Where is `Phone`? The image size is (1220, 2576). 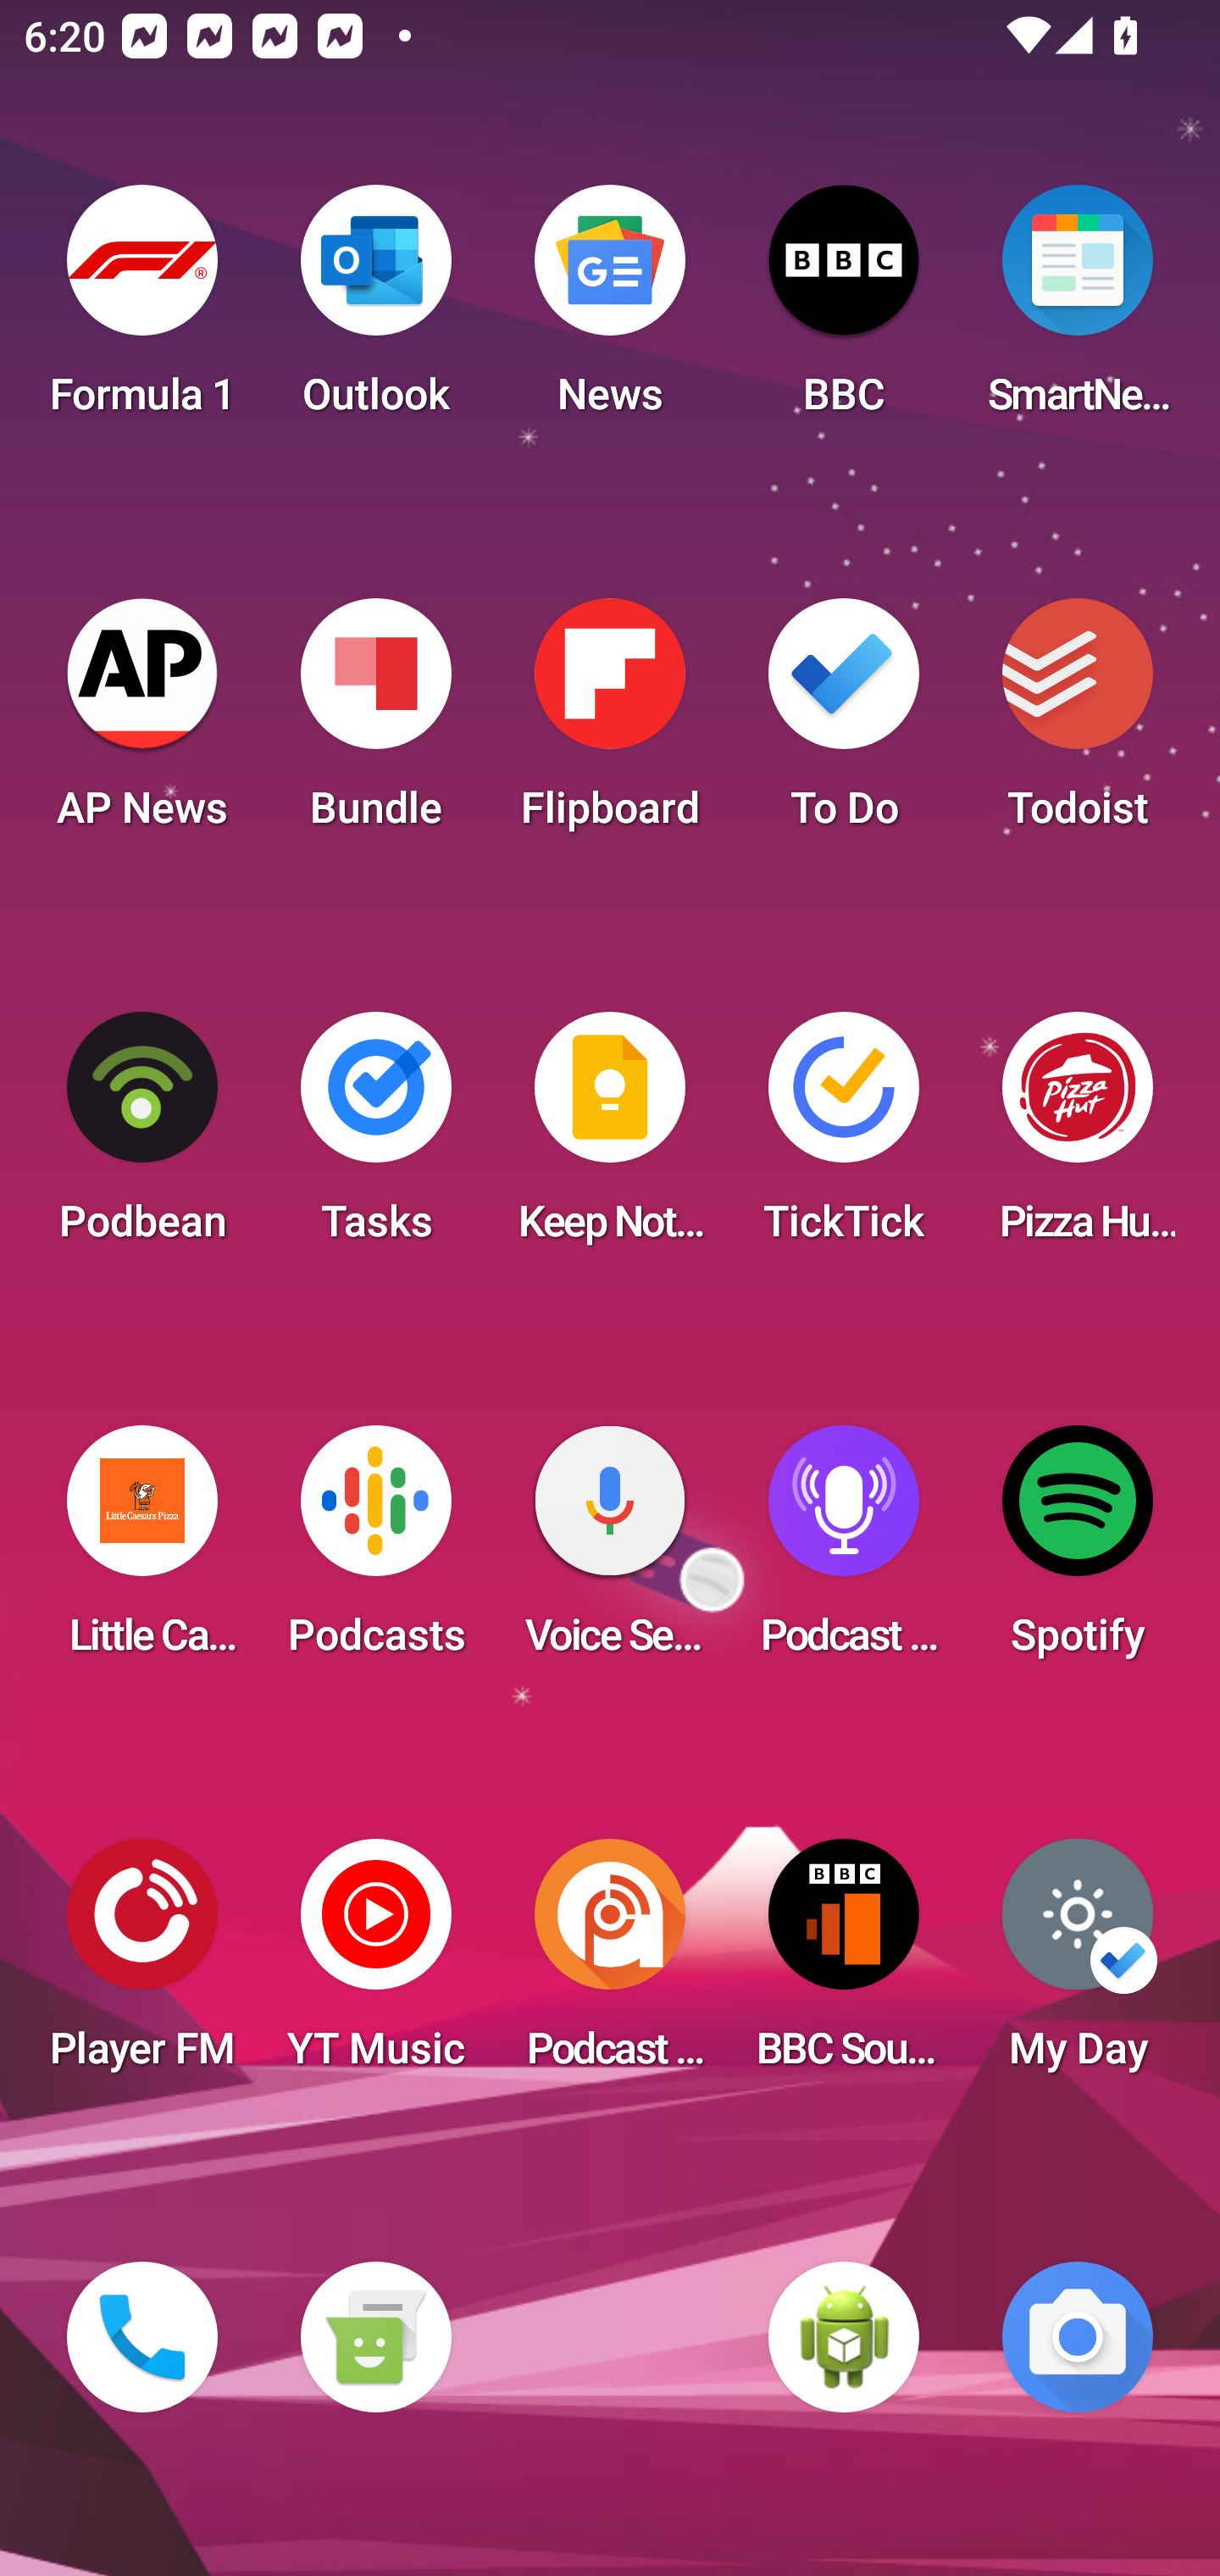 Phone is located at coordinates (142, 2337).